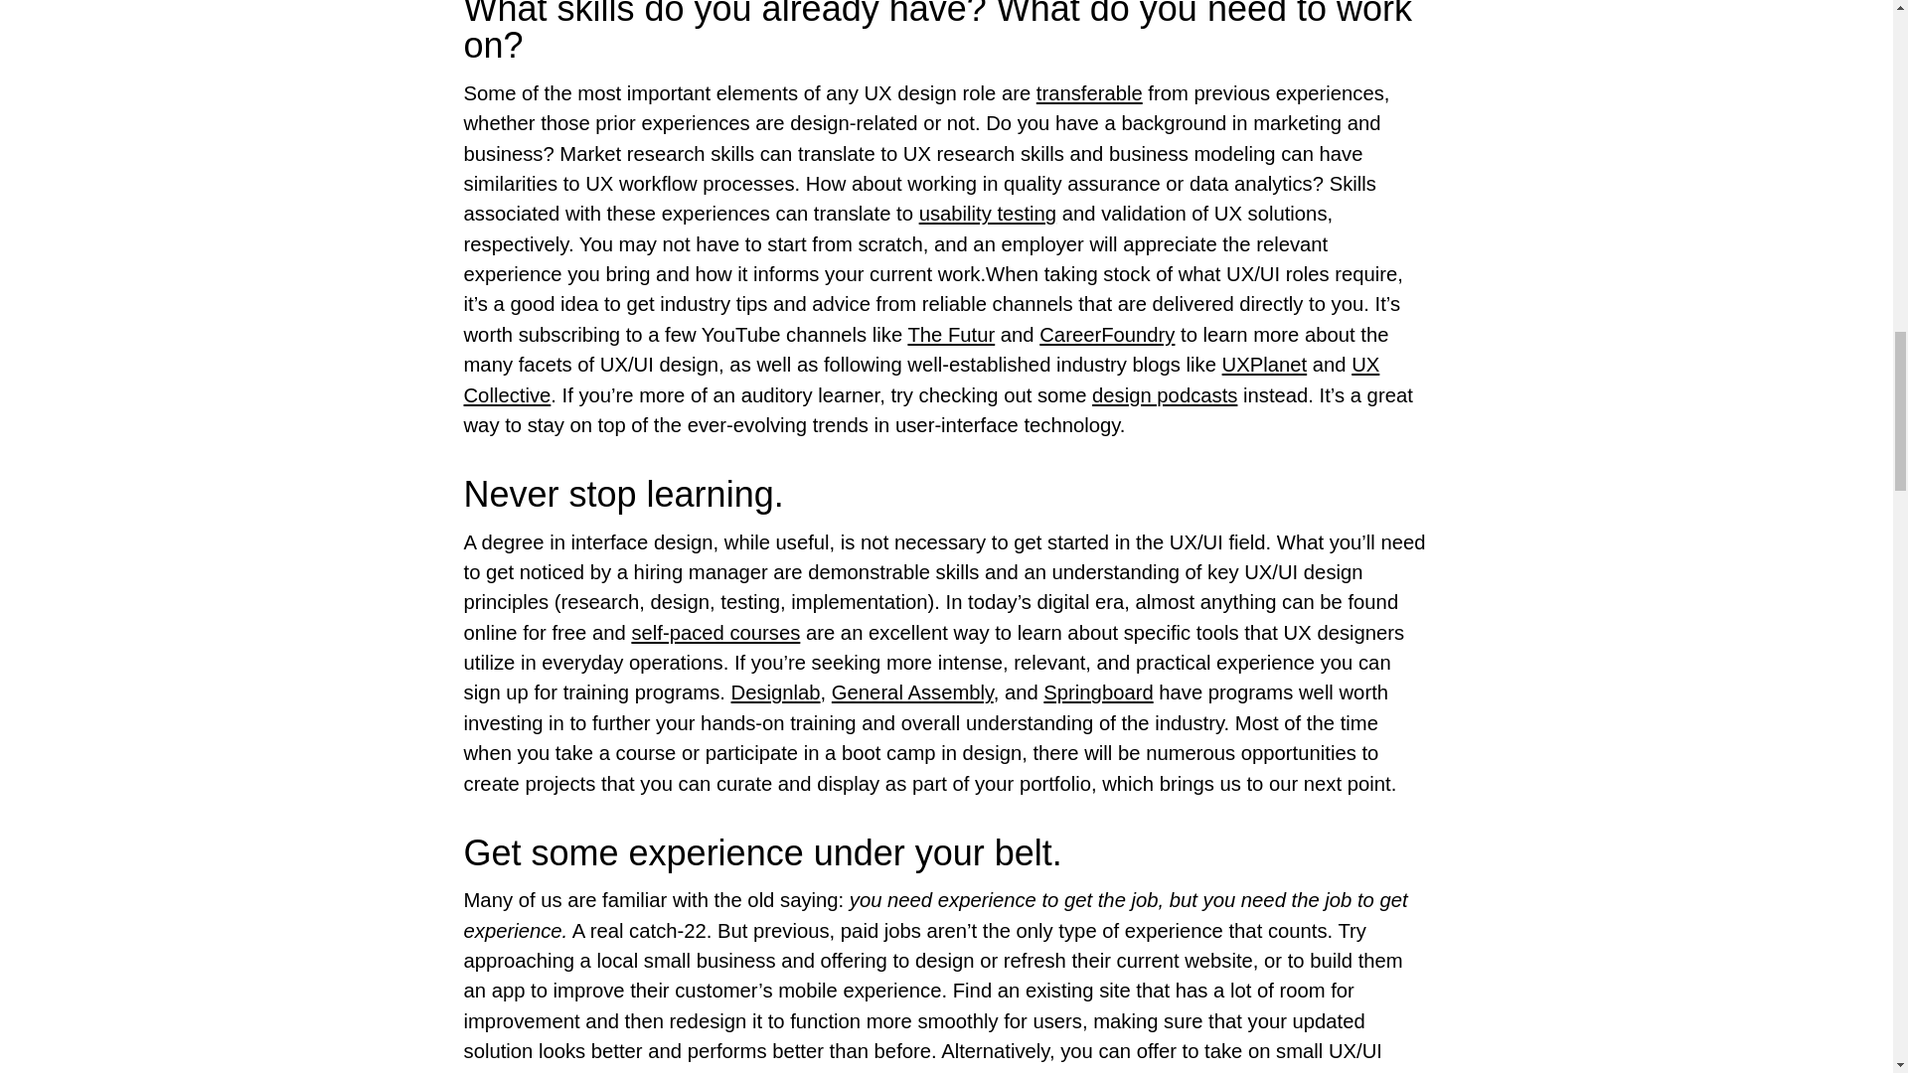 Image resolution: width=1908 pixels, height=1073 pixels. What do you see at coordinates (1264, 365) in the screenshot?
I see `UXPlanet` at bounding box center [1264, 365].